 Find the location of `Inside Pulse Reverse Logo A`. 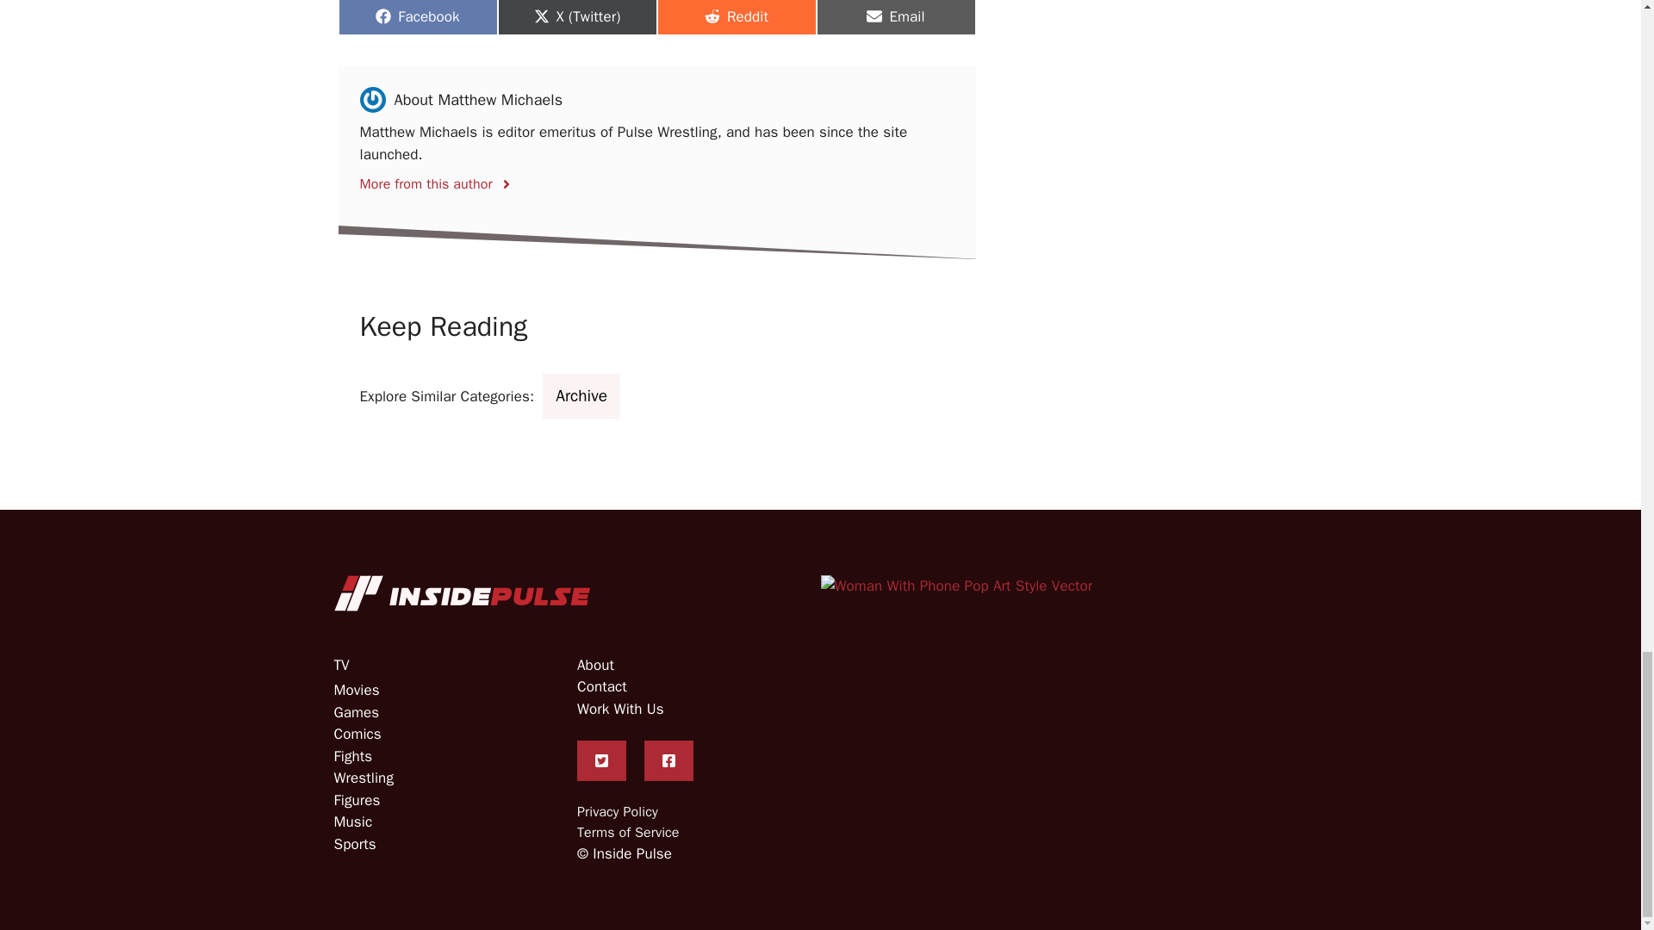

Inside Pulse Reverse Logo A is located at coordinates (956, 586).